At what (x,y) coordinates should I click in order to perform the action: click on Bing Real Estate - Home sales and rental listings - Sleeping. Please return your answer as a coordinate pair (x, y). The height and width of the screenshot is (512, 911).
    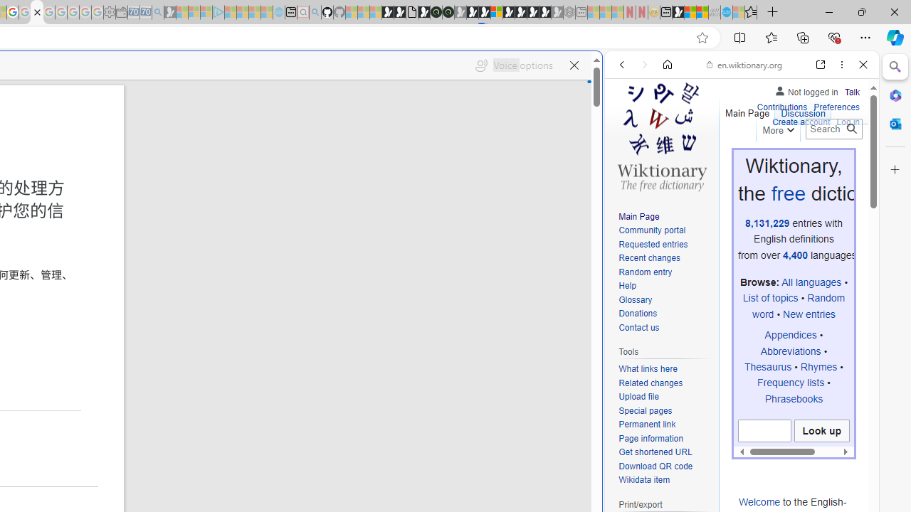
    Looking at the image, I should click on (158, 13).